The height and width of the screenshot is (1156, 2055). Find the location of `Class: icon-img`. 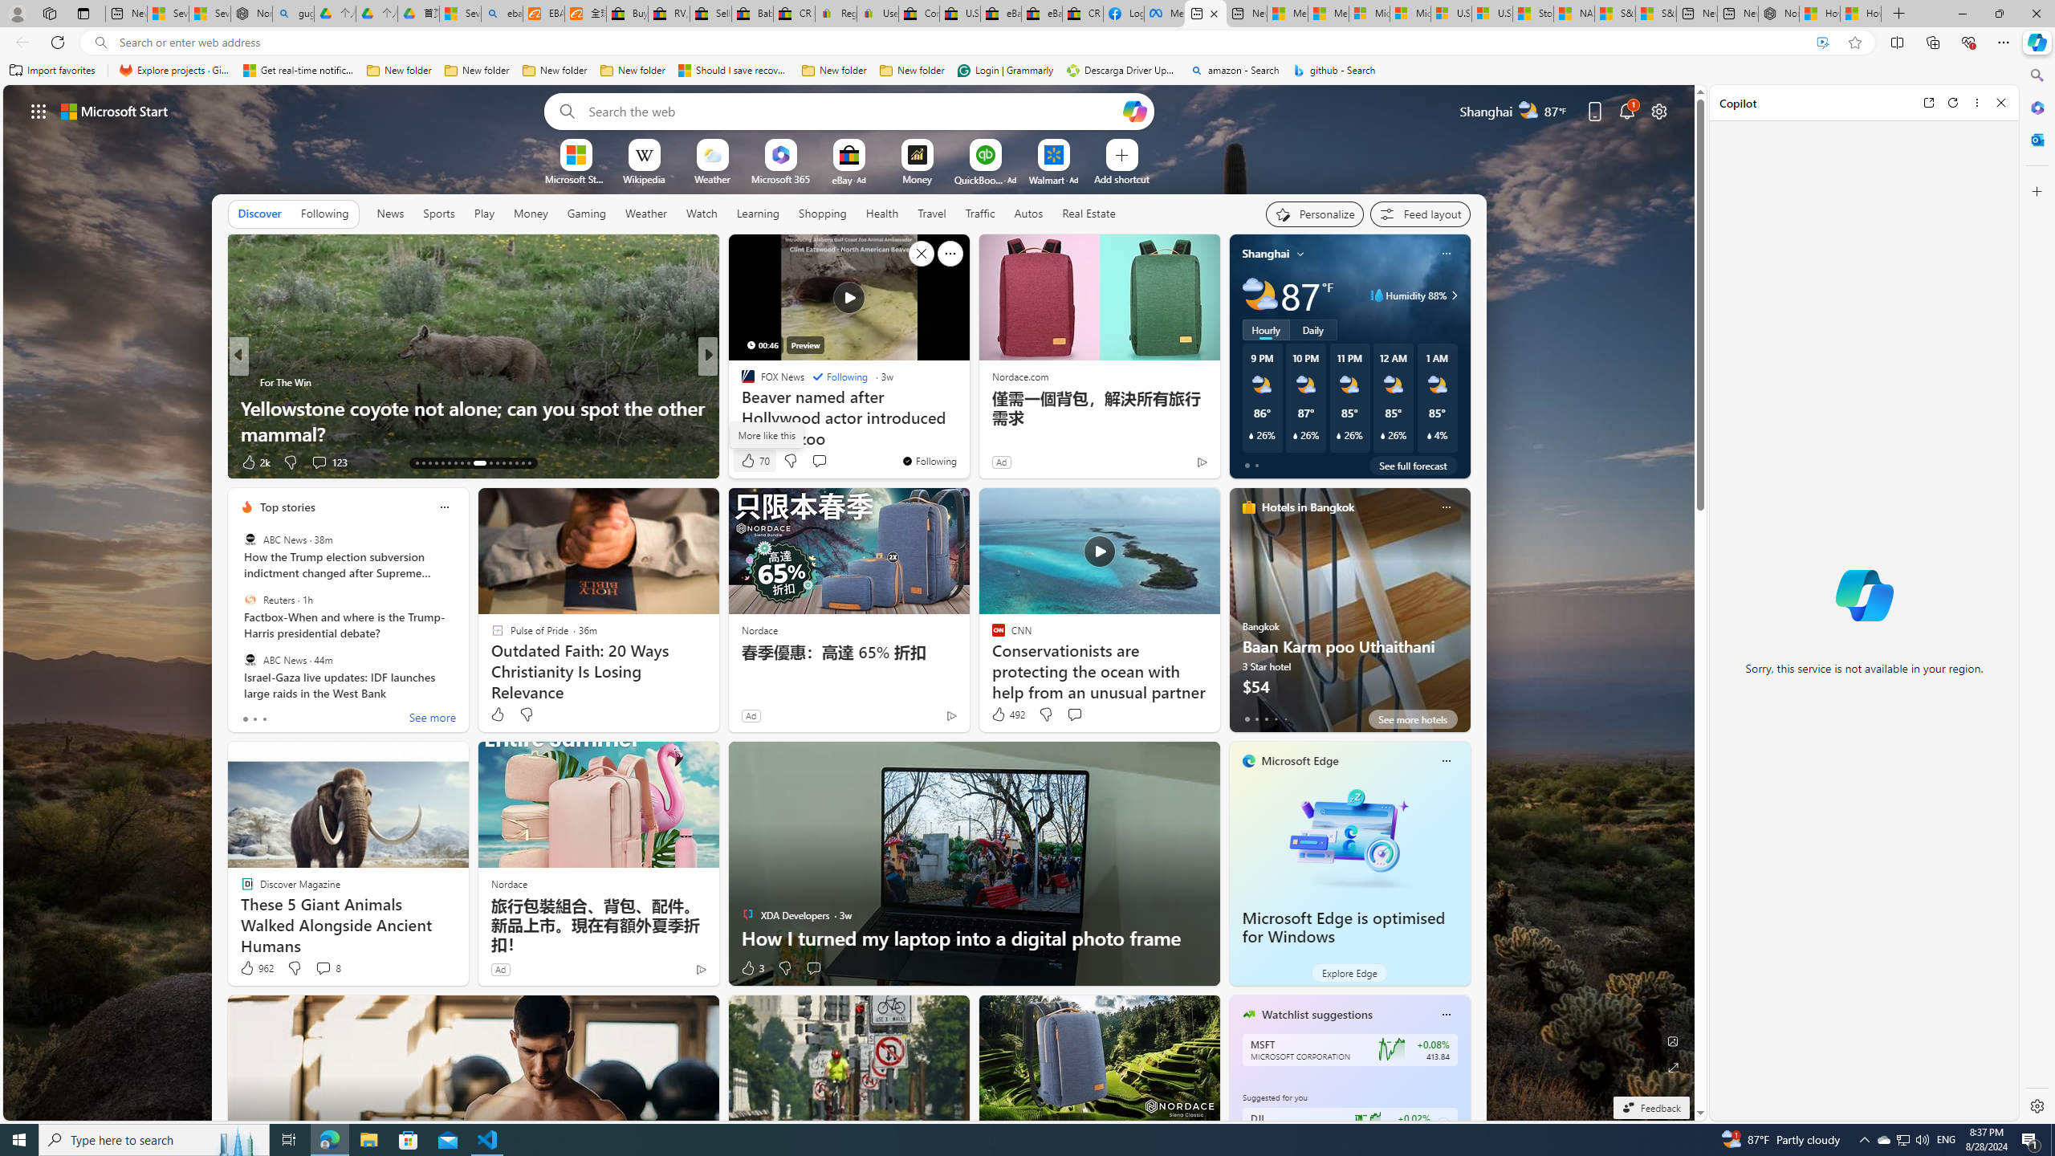

Class: icon-img is located at coordinates (1445, 1014).